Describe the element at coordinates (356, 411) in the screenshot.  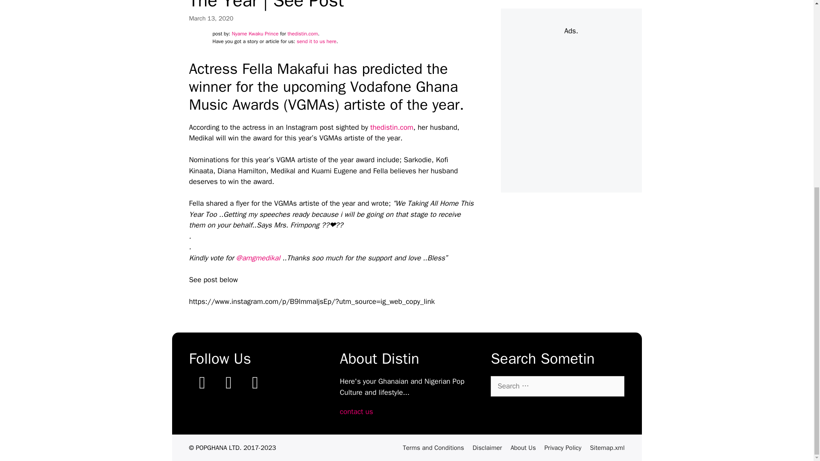
I see `contact us` at that location.